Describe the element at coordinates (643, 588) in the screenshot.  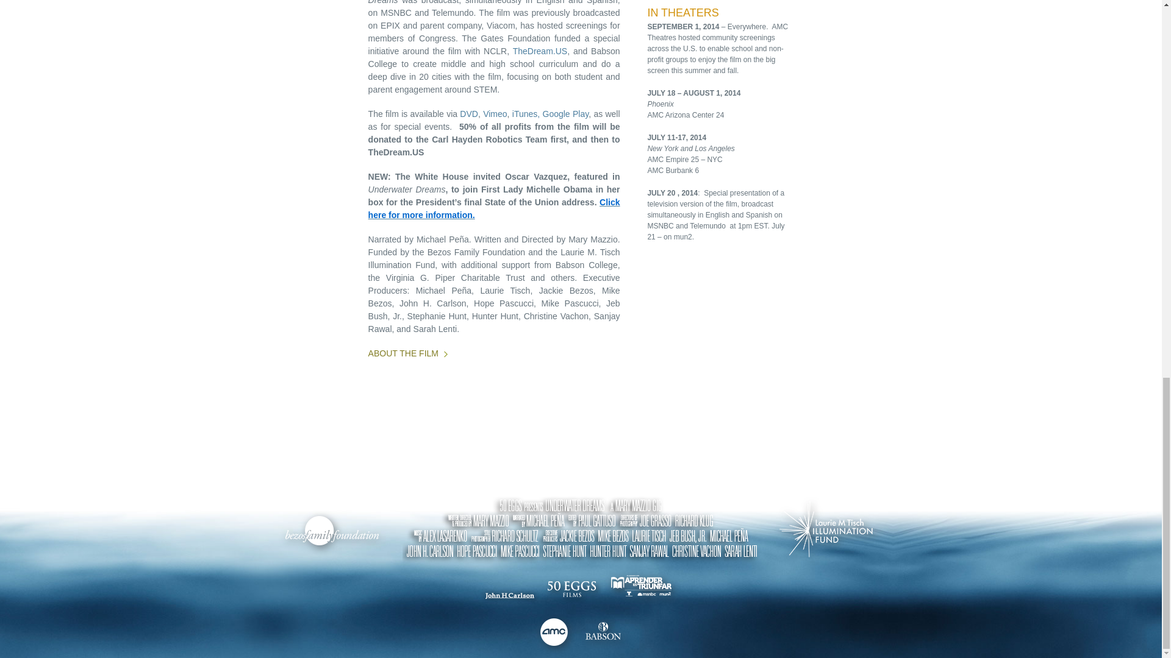
I see `Aprender es Triunfar` at that location.